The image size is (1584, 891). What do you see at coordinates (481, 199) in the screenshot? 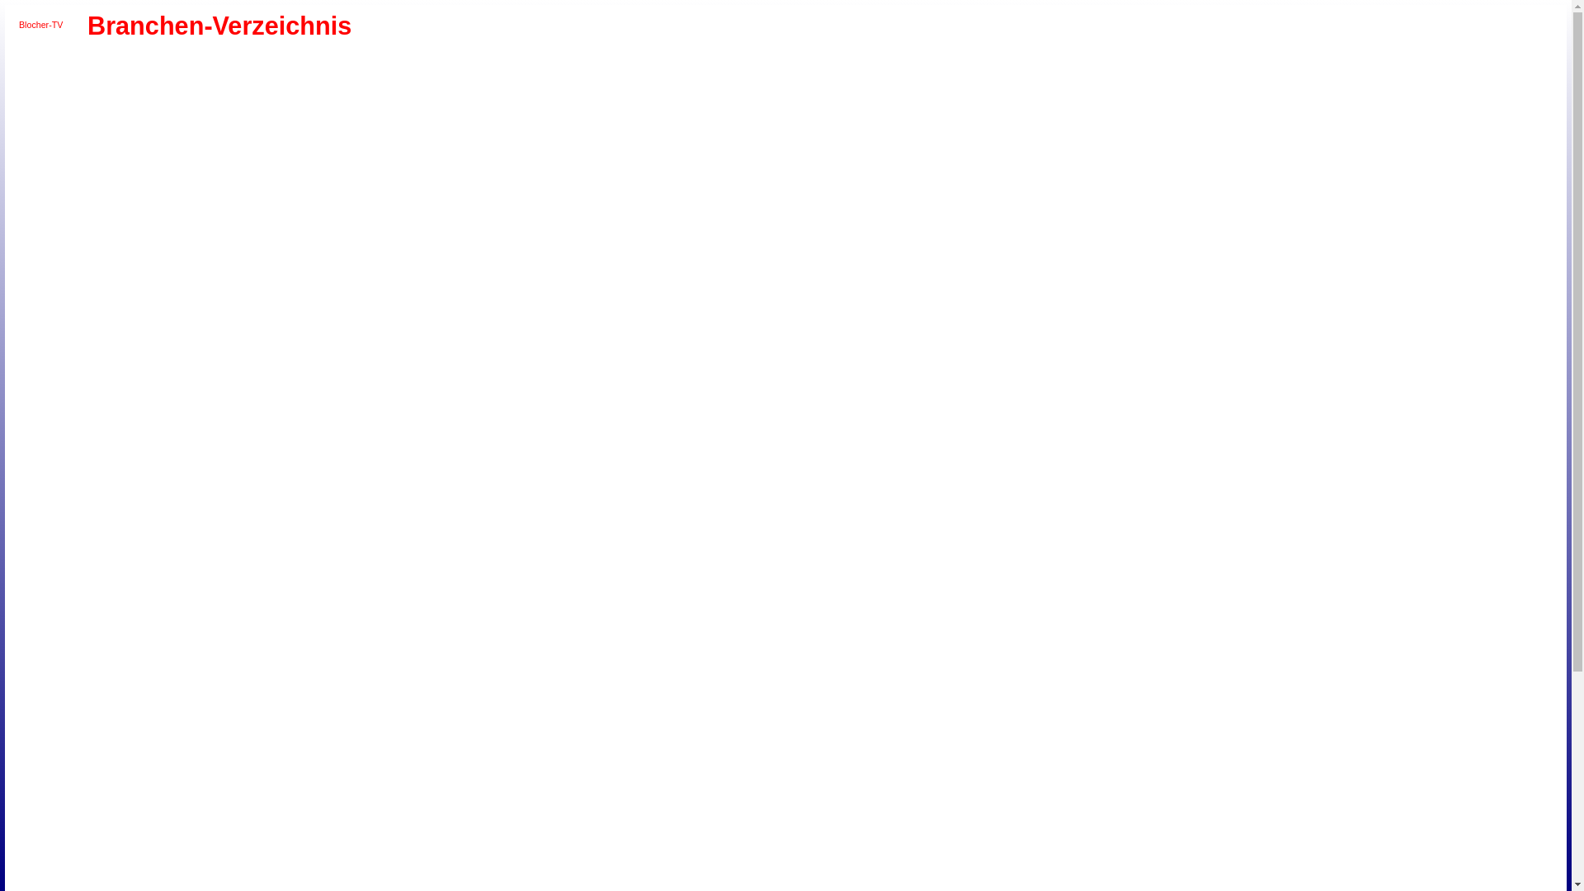
I see `Newstyle Restaurant Tanaka  Kehrsatz Restaurant ` at bounding box center [481, 199].